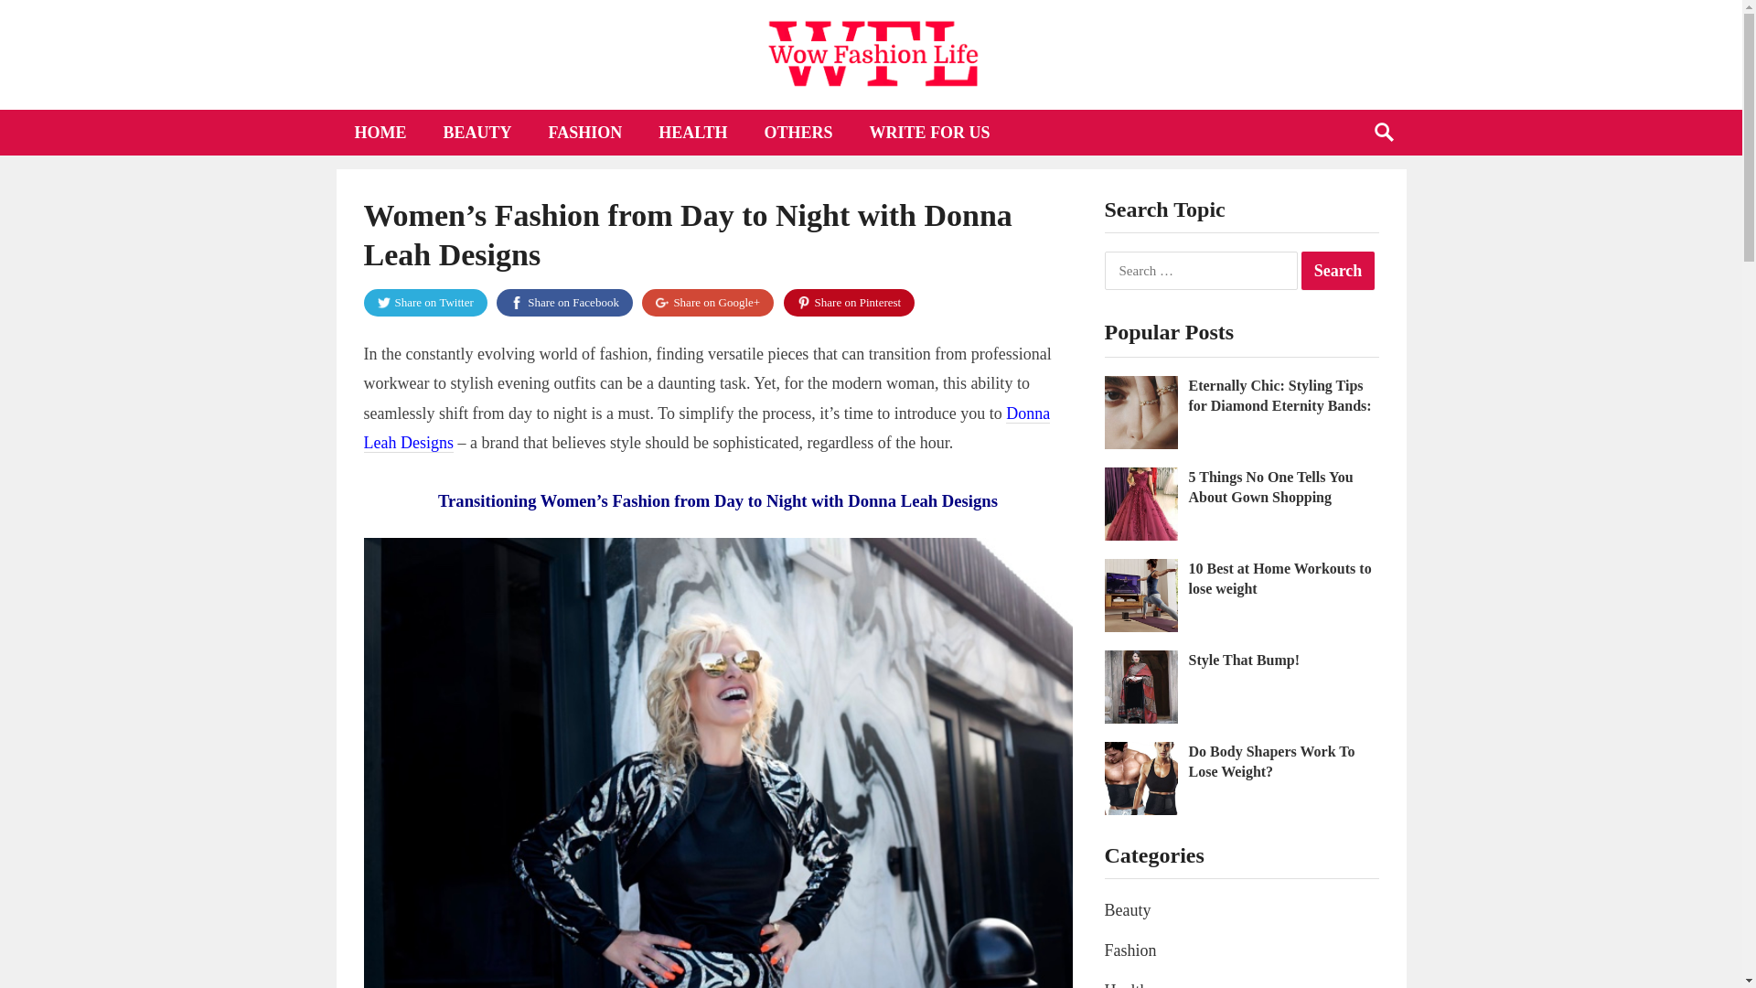 The width and height of the screenshot is (1756, 988). Describe the element at coordinates (799, 132) in the screenshot. I see `OTHERS` at that location.